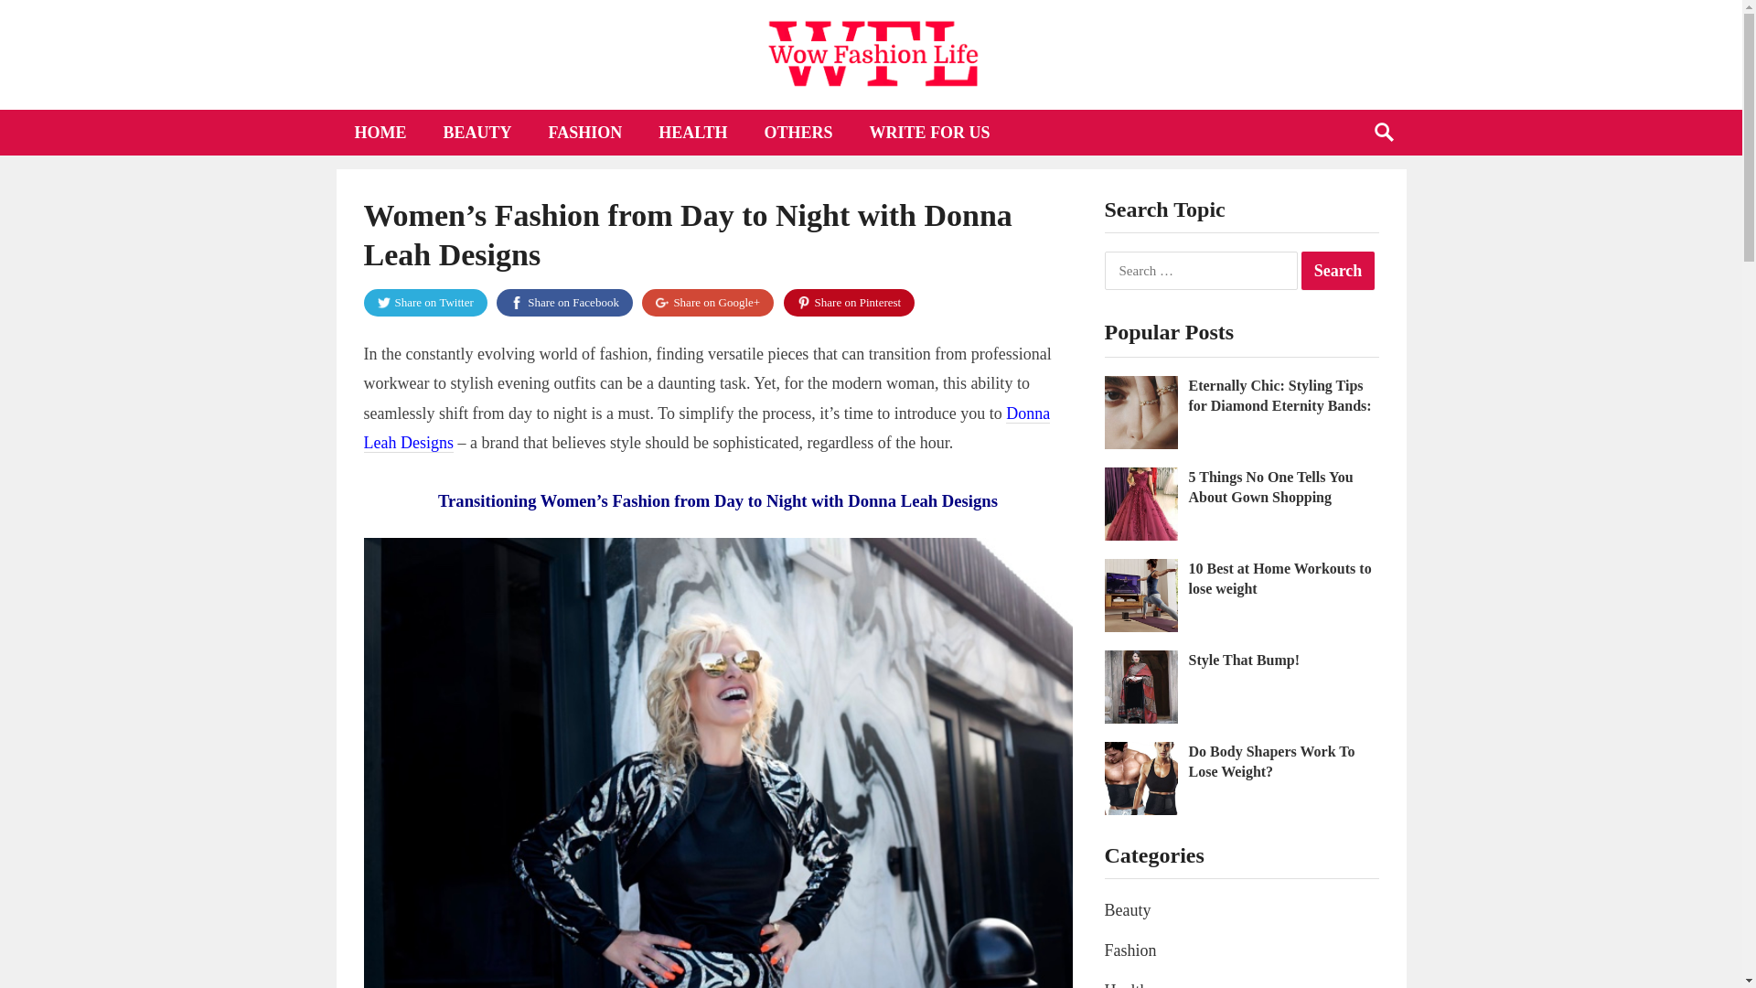 The width and height of the screenshot is (1756, 988). Describe the element at coordinates (799, 132) in the screenshot. I see `OTHERS` at that location.